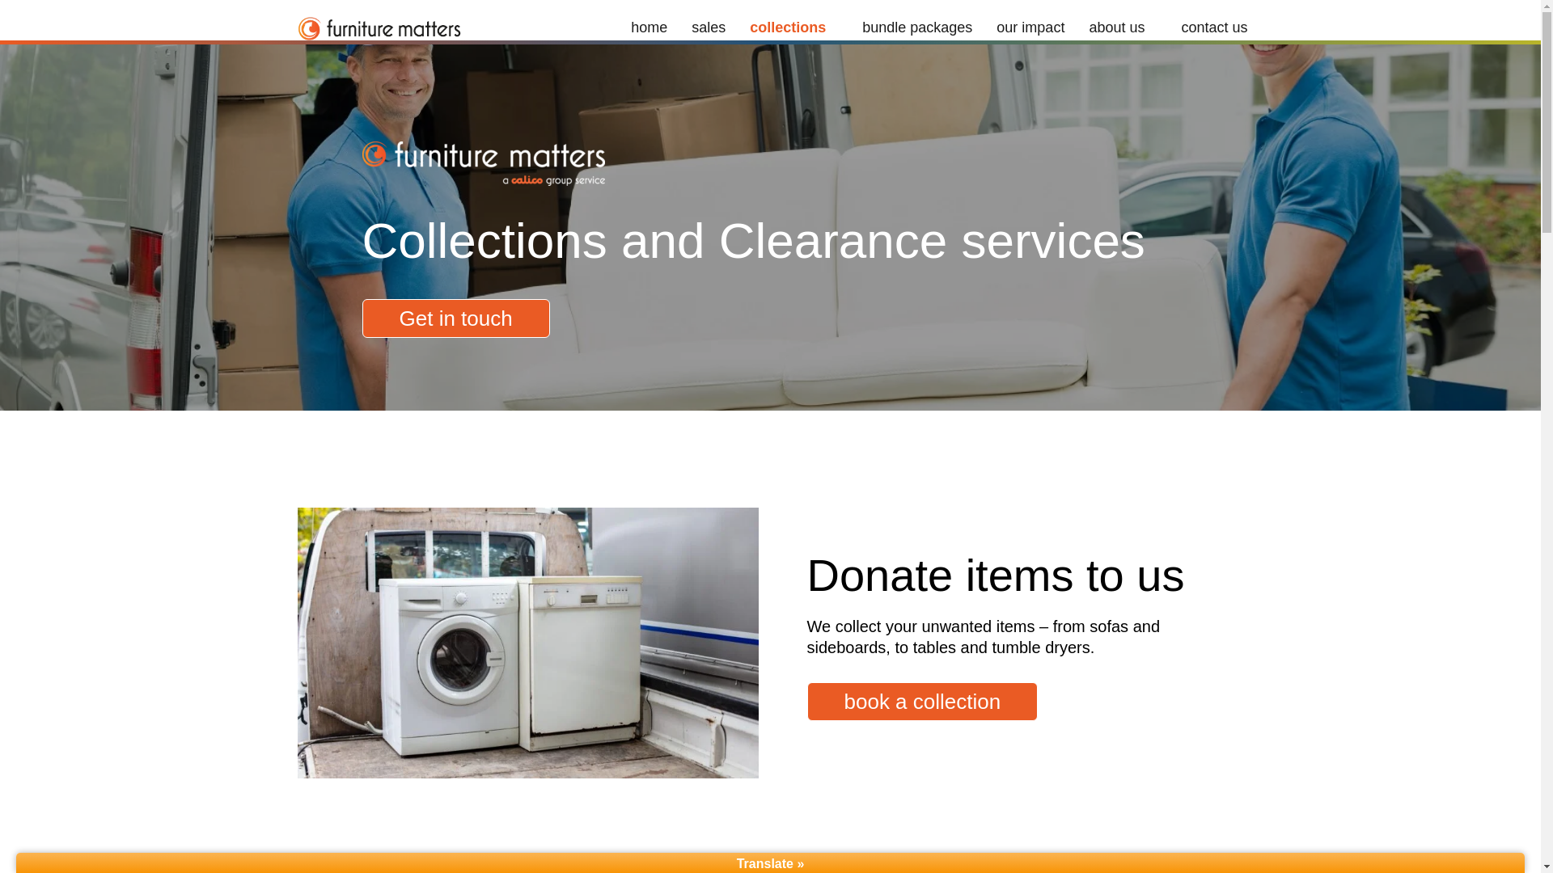  Describe the element at coordinates (709, 27) in the screenshot. I see `sales` at that location.